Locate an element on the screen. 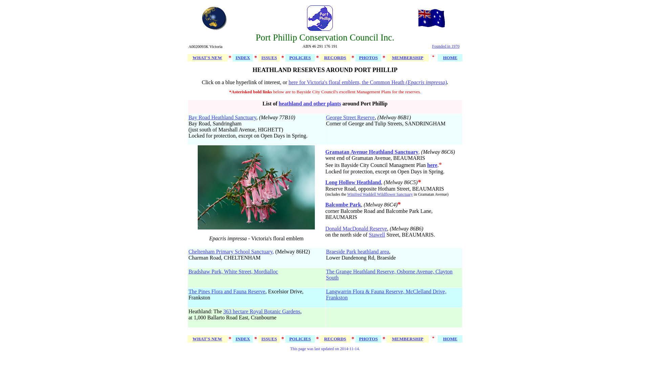 The height and width of the screenshot is (365, 650). Bay Road Heathland Sanctuary is located at coordinates (222, 118).